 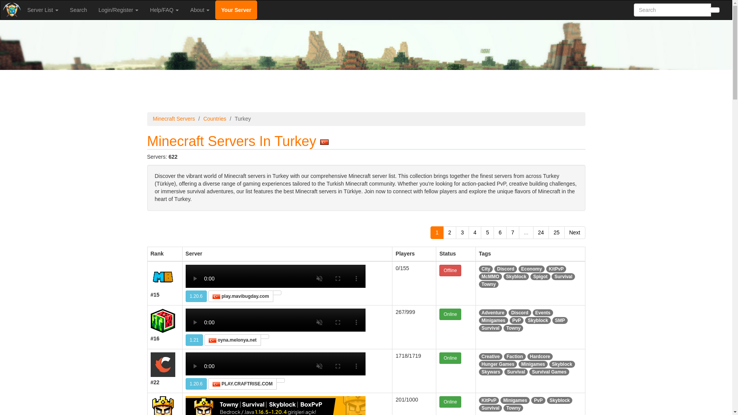 I want to click on About, so click(x=200, y=10).